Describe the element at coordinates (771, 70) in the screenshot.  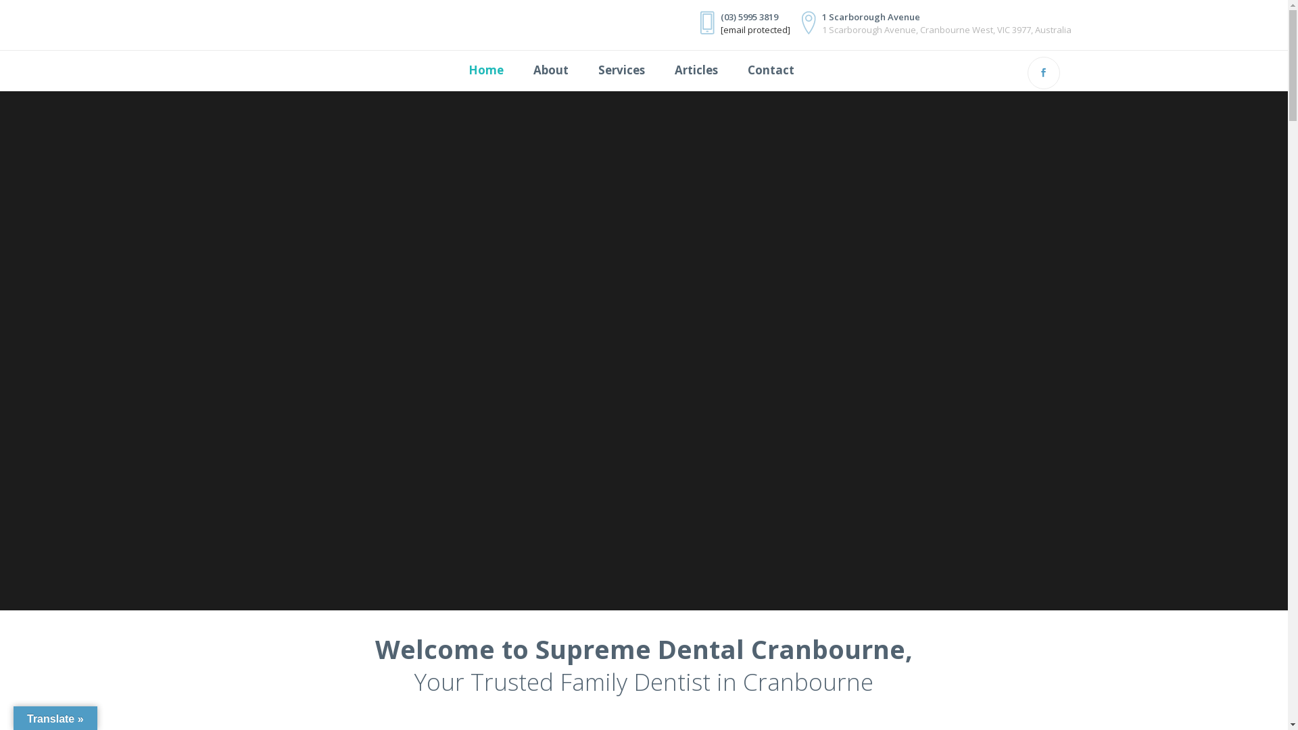
I see `Contact` at that location.